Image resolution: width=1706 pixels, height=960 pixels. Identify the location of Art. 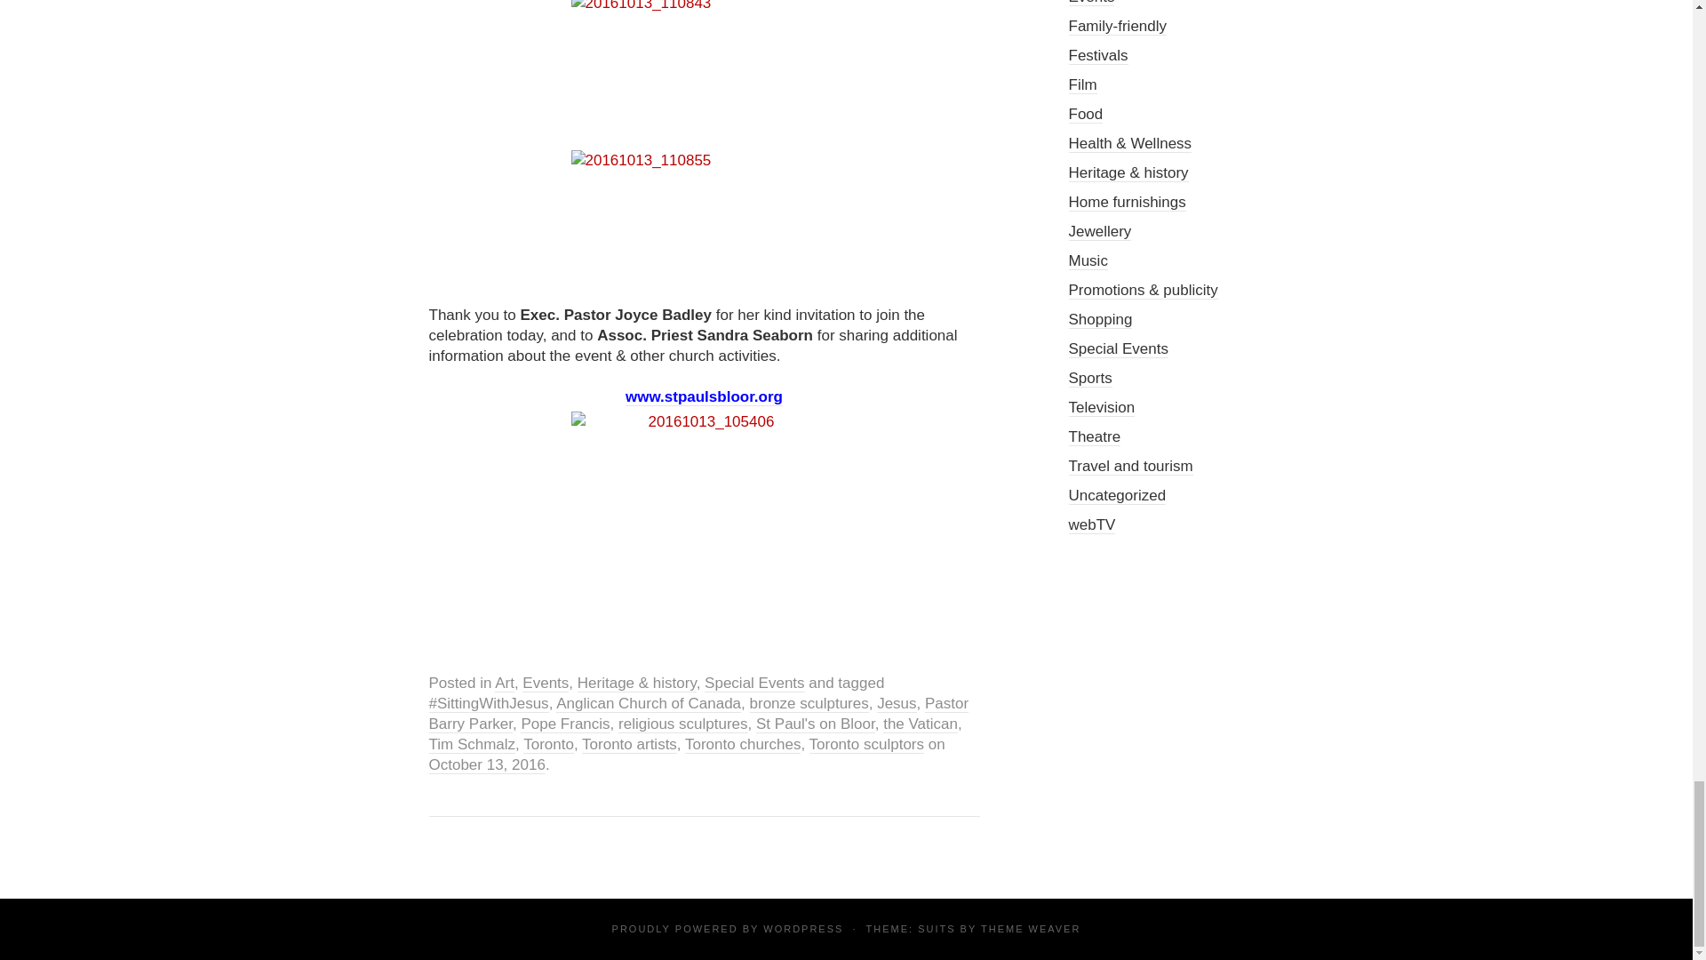
(505, 683).